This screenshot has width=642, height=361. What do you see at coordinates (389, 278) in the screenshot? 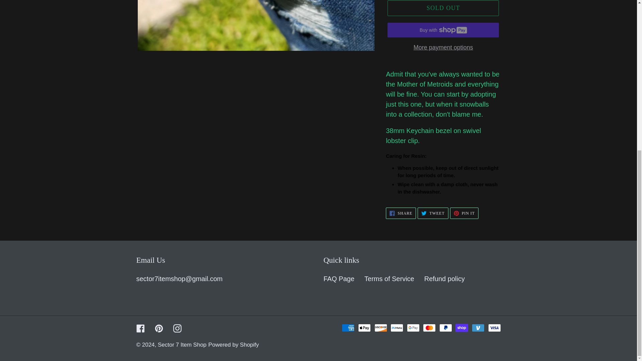
I see `Powered by Shopify` at bounding box center [389, 278].